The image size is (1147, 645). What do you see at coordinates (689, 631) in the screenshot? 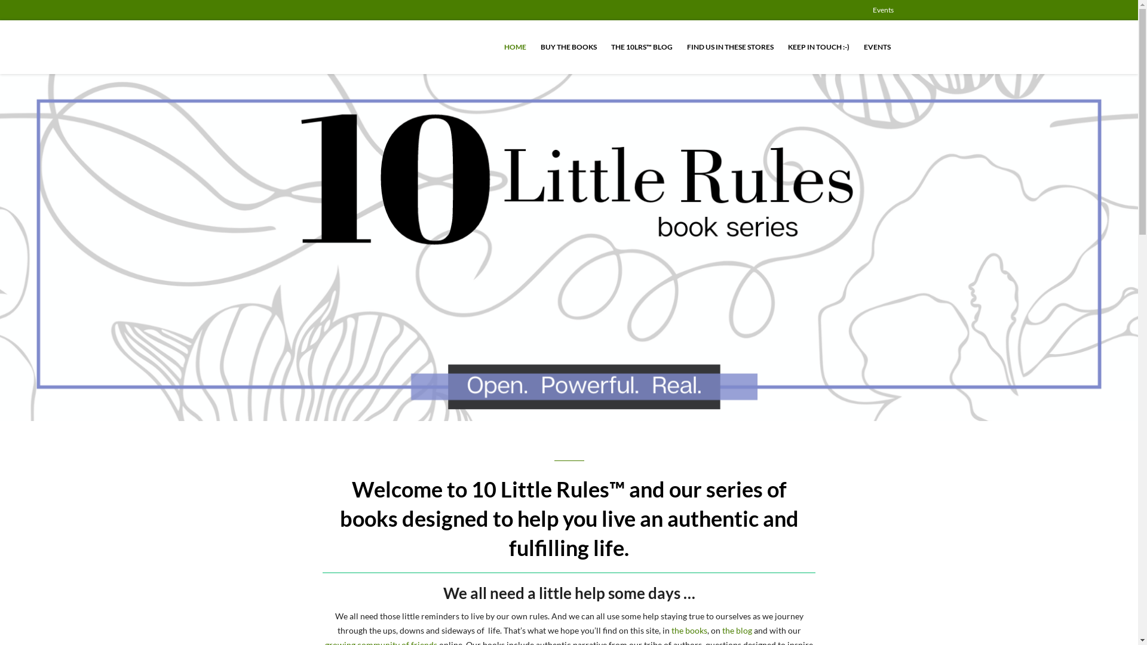
I see `the books` at bounding box center [689, 631].